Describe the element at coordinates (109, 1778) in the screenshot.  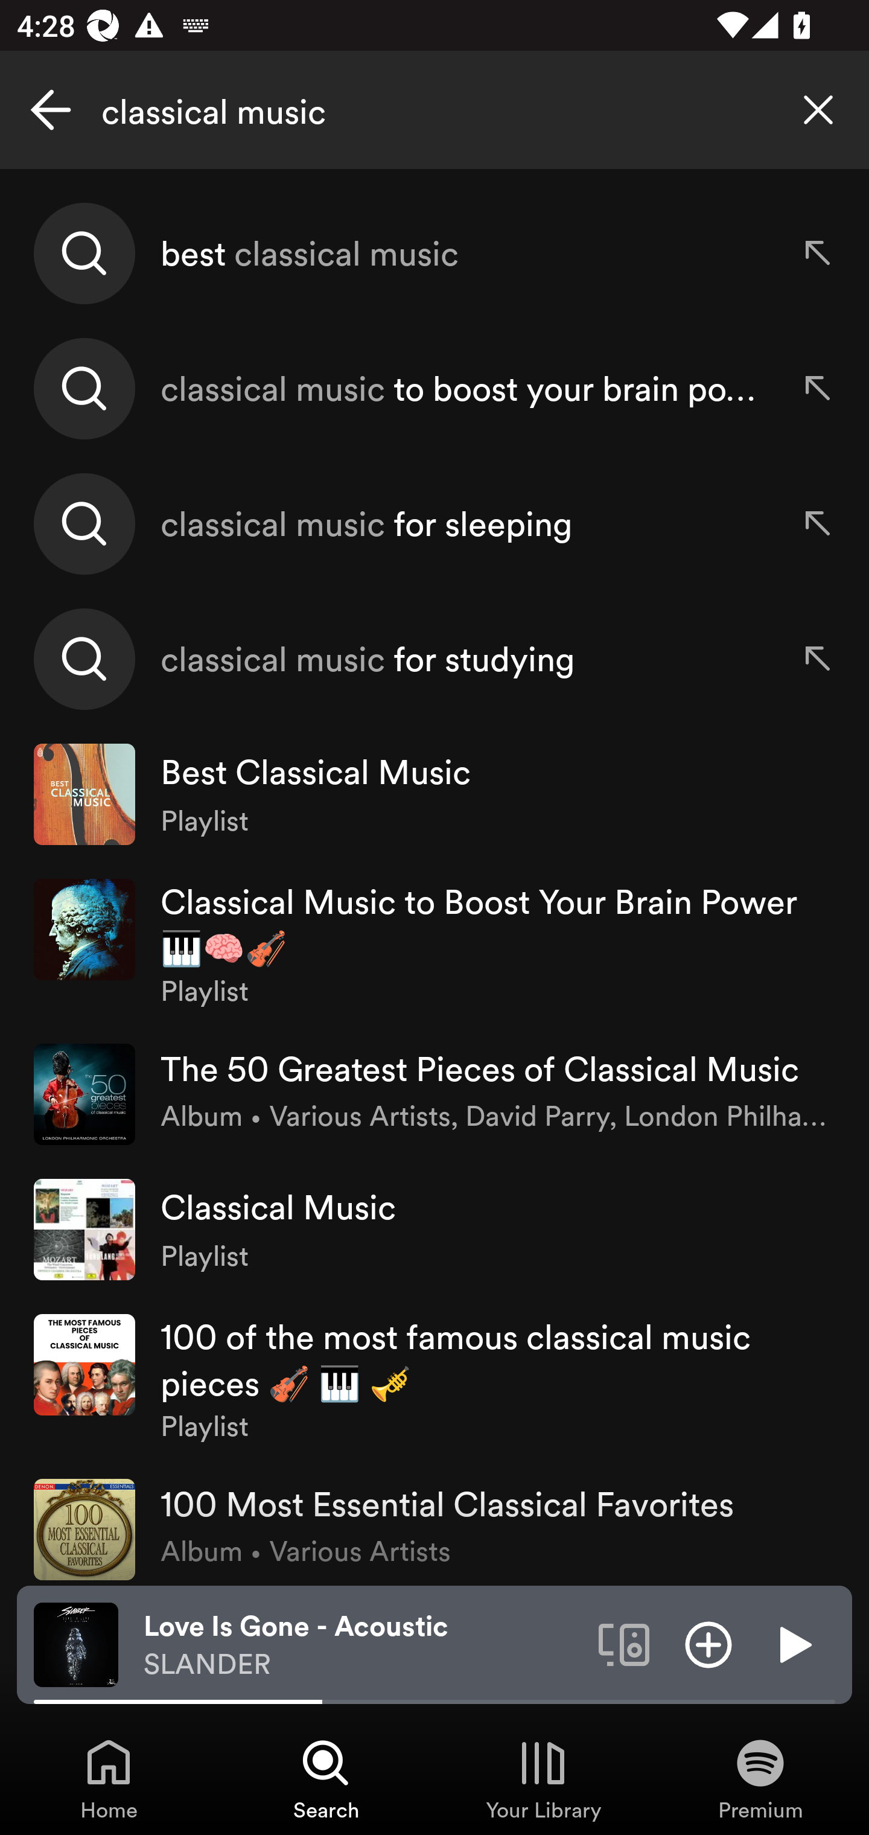
I see `Home, Tab 1 of 4 Home Home` at that location.